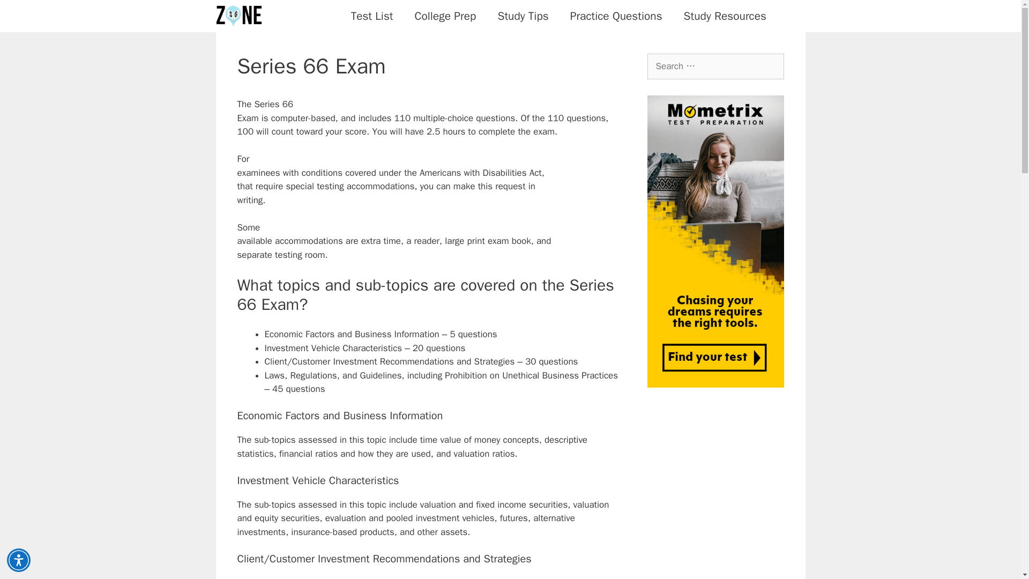  I want to click on Study Guide Zone, so click(241, 16).